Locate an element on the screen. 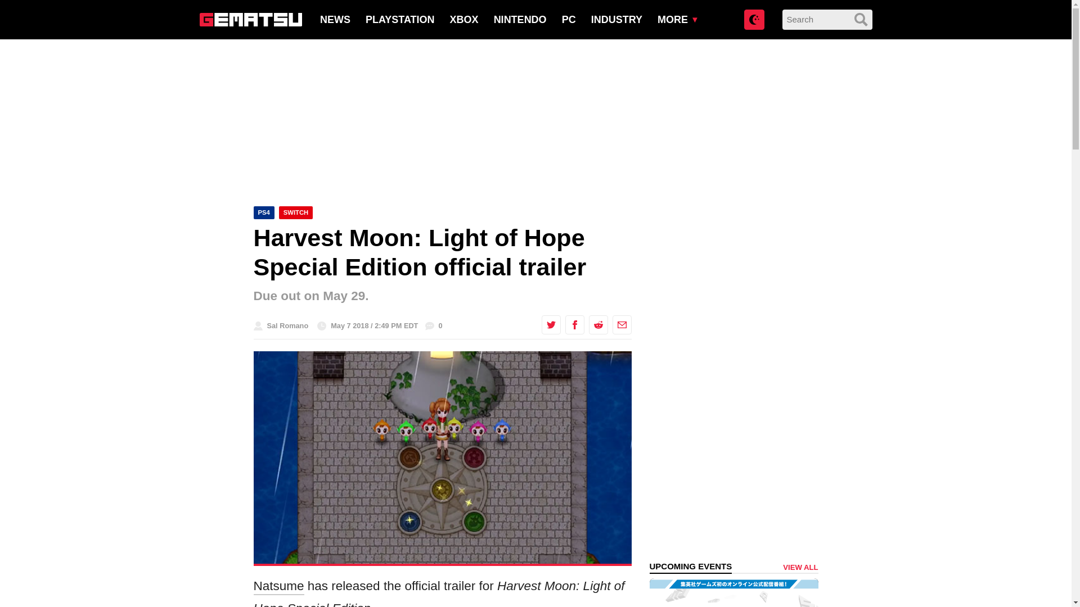  PC is located at coordinates (568, 19).